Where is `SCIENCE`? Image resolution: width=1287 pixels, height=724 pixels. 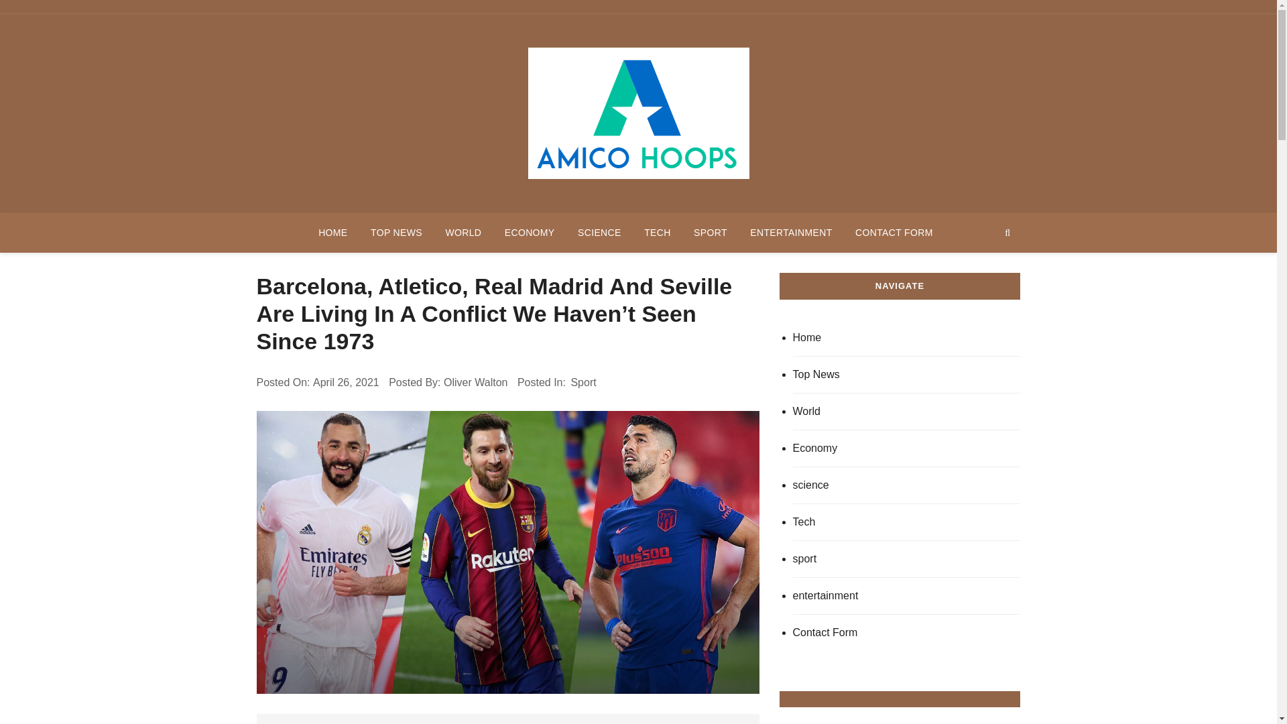 SCIENCE is located at coordinates (599, 232).